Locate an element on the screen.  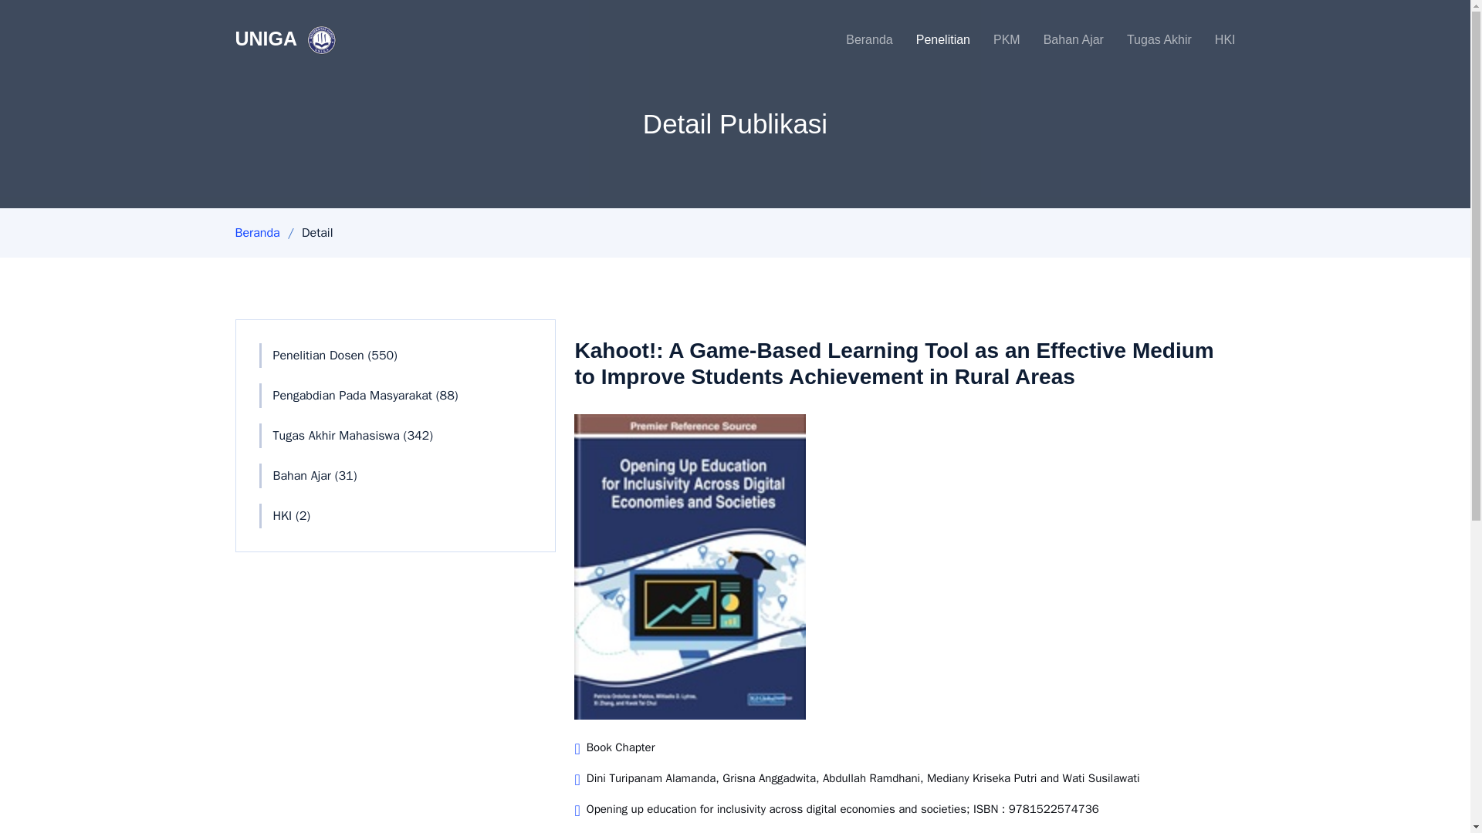
Beranda is located at coordinates (256, 233).